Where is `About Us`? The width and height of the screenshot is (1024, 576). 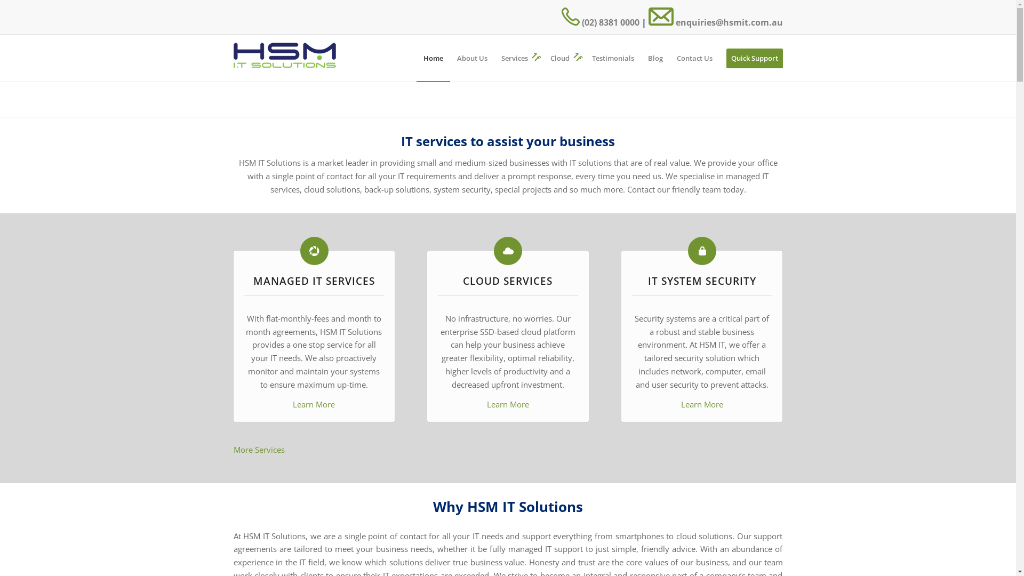 About Us is located at coordinates (473, 58).